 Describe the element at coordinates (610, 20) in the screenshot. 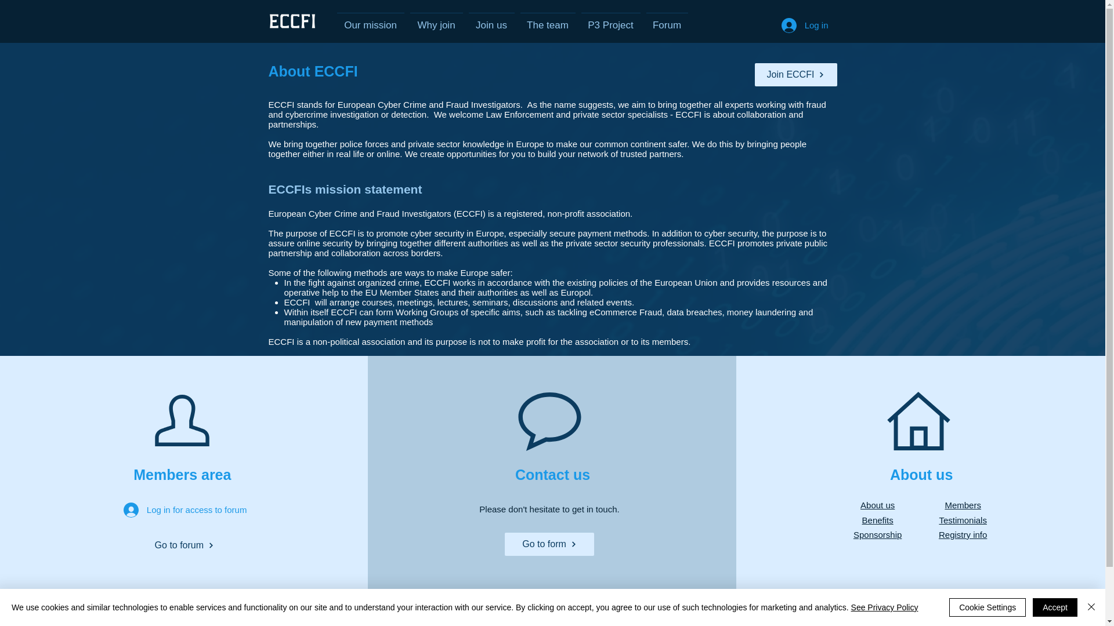

I see `P3 Project` at that location.